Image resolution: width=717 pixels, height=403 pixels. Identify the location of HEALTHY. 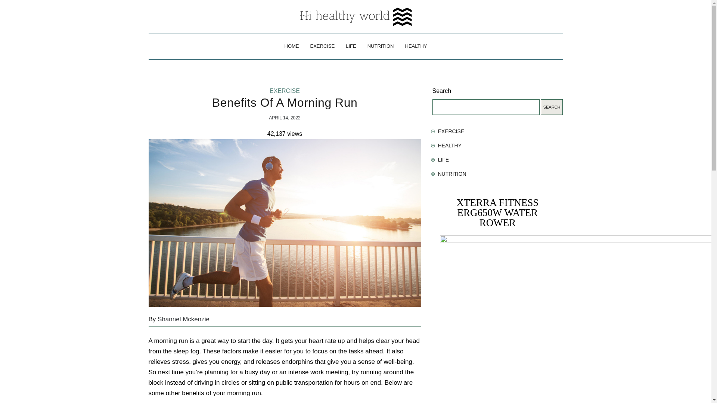
(450, 146).